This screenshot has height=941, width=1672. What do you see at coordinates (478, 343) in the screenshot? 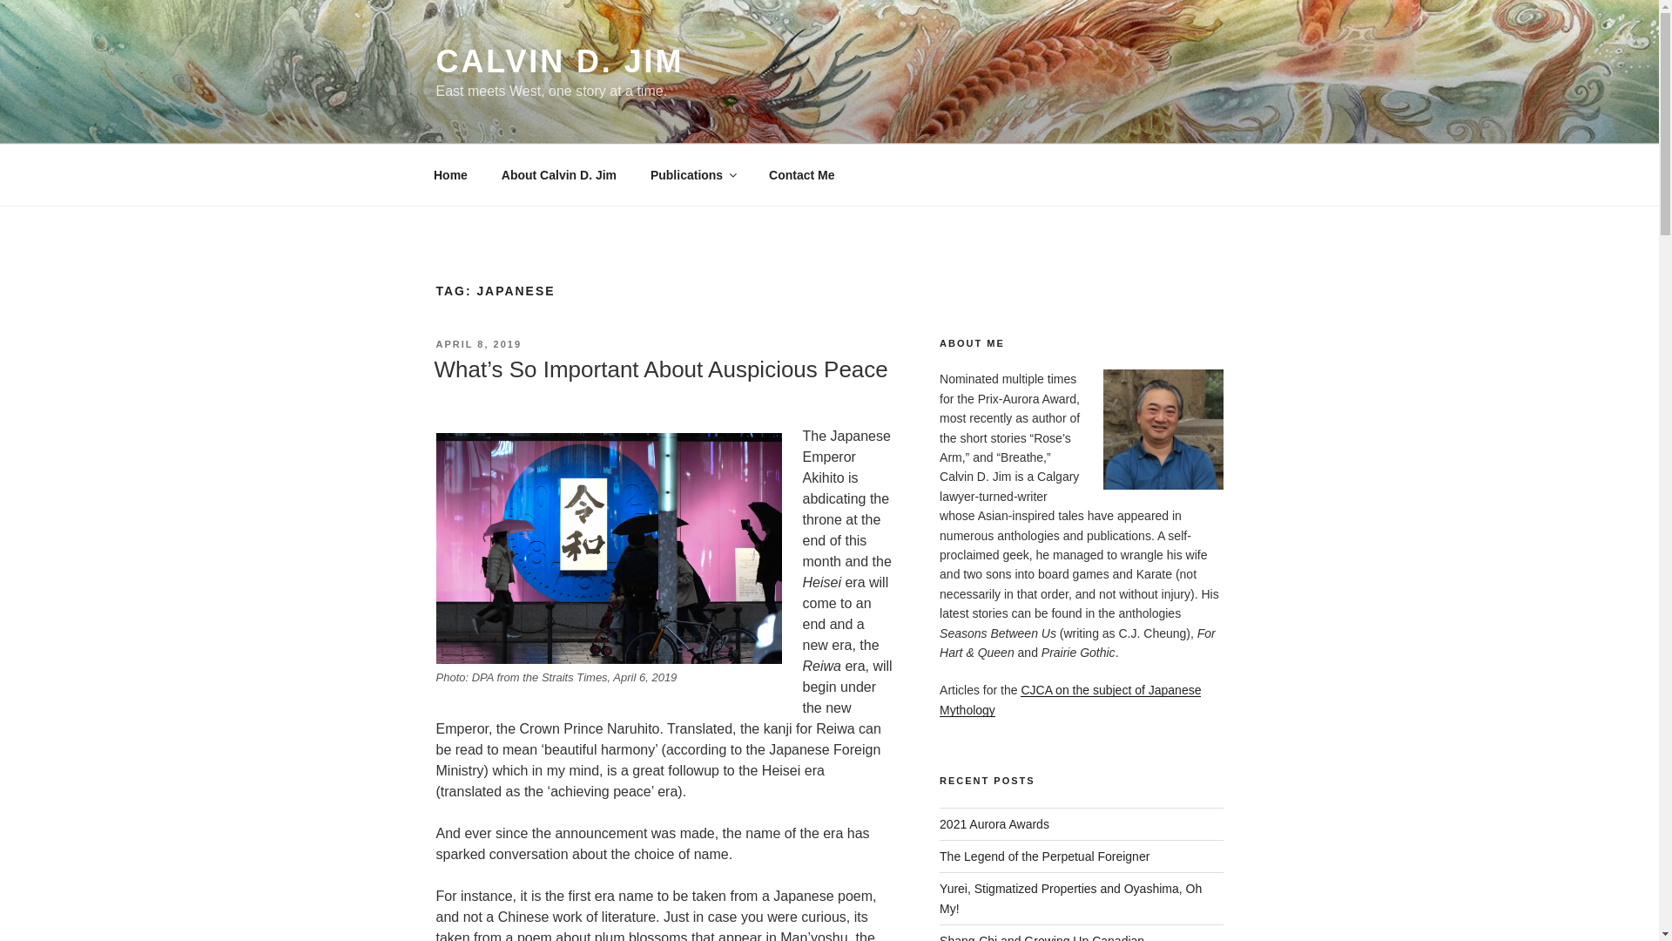
I see `APRIL 8, 2019` at bounding box center [478, 343].